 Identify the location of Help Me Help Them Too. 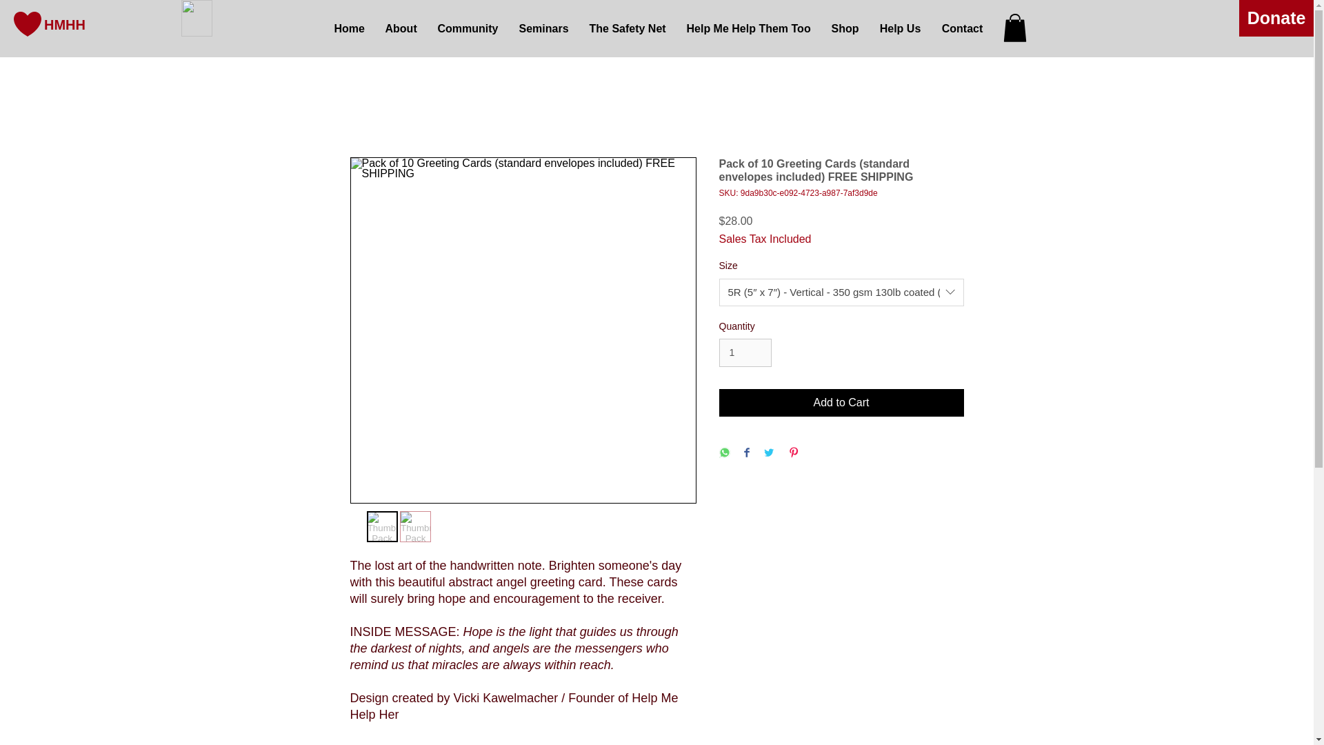
(748, 29).